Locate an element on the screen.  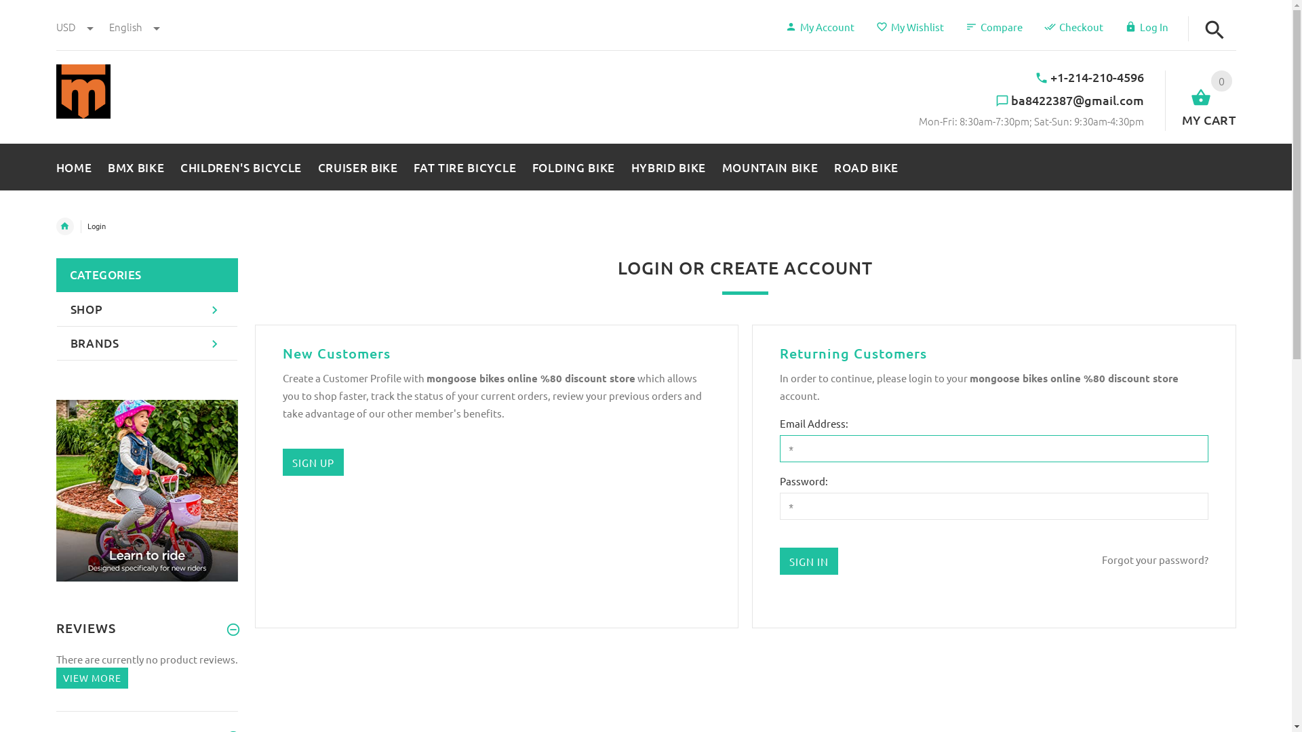
Sign Up is located at coordinates (313, 462).